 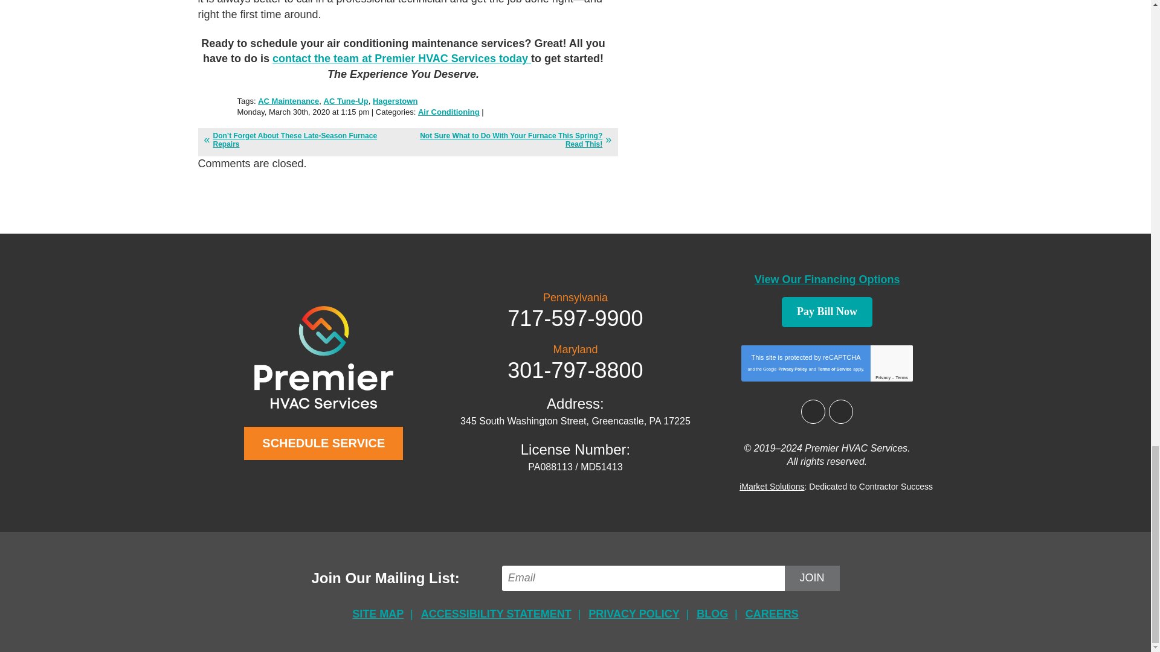 I want to click on Premier HVAC Services on Facebook, so click(x=813, y=412).